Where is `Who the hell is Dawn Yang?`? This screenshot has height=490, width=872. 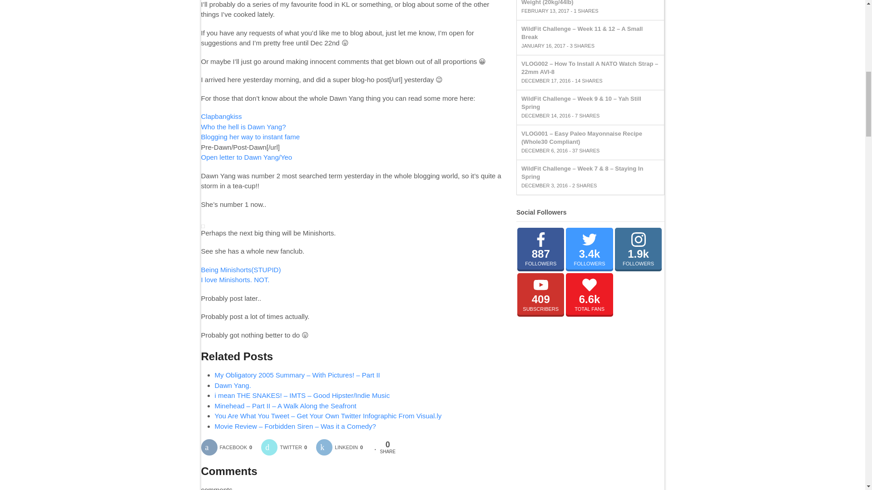
Who the hell is Dawn Yang? is located at coordinates (243, 127).